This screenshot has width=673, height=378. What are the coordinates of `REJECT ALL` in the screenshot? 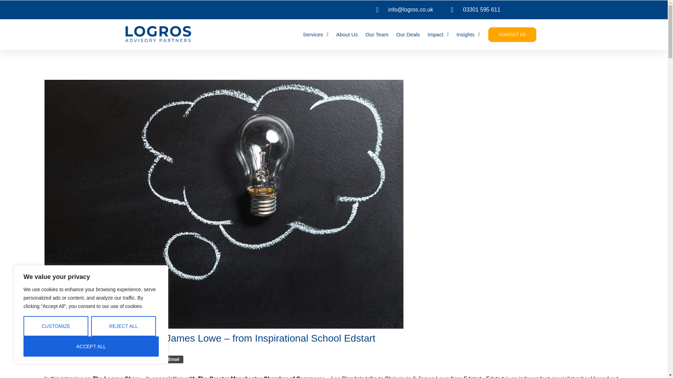 It's located at (123, 326).